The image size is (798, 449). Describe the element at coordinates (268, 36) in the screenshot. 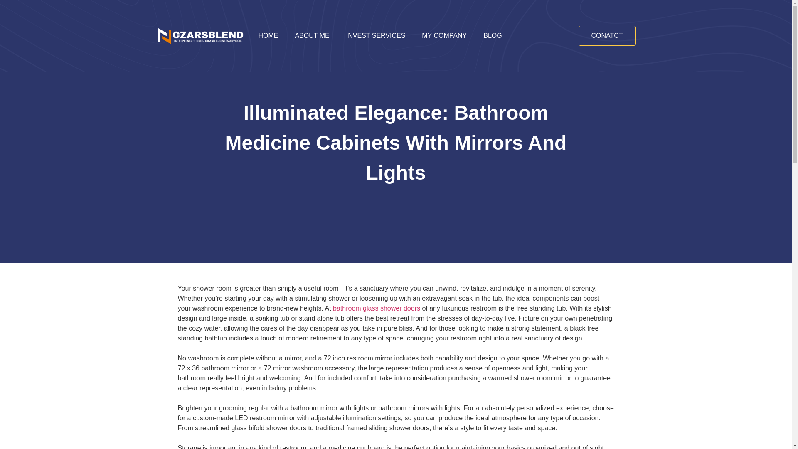

I see `HOME` at that location.